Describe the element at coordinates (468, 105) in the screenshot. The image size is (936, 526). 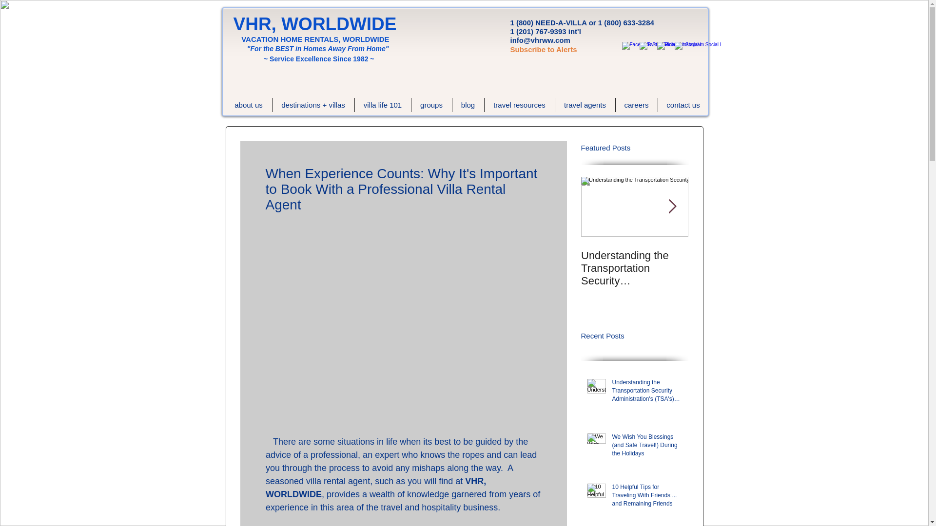
I see `blog` at that location.